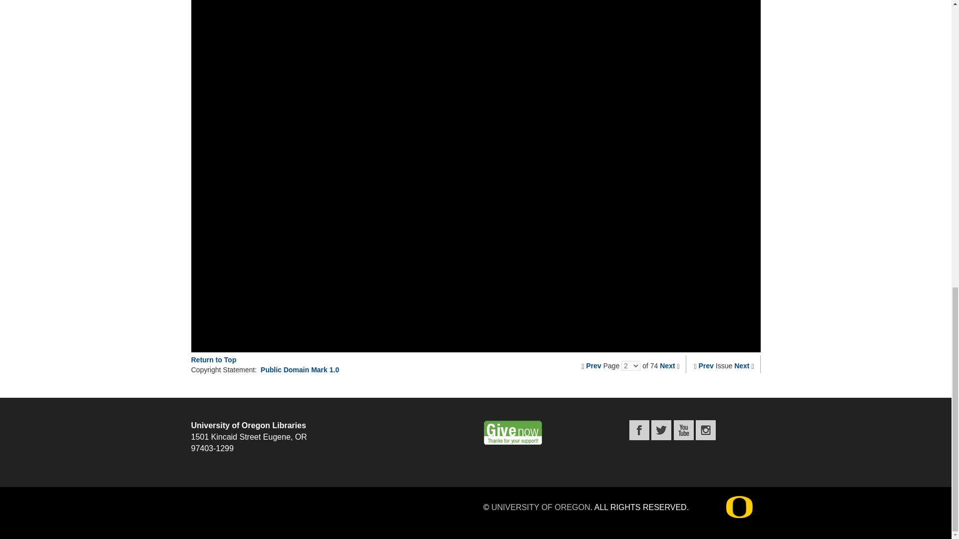 Image resolution: width=959 pixels, height=539 pixels. I want to click on Prev, so click(593, 365).